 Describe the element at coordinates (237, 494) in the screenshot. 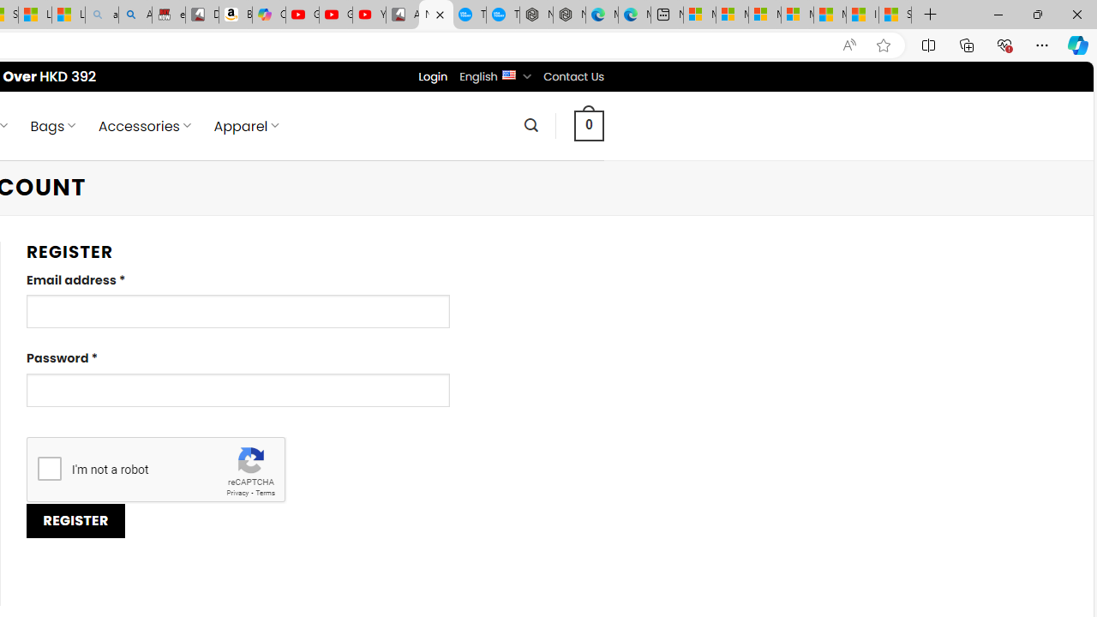

I see `Privacy` at that location.